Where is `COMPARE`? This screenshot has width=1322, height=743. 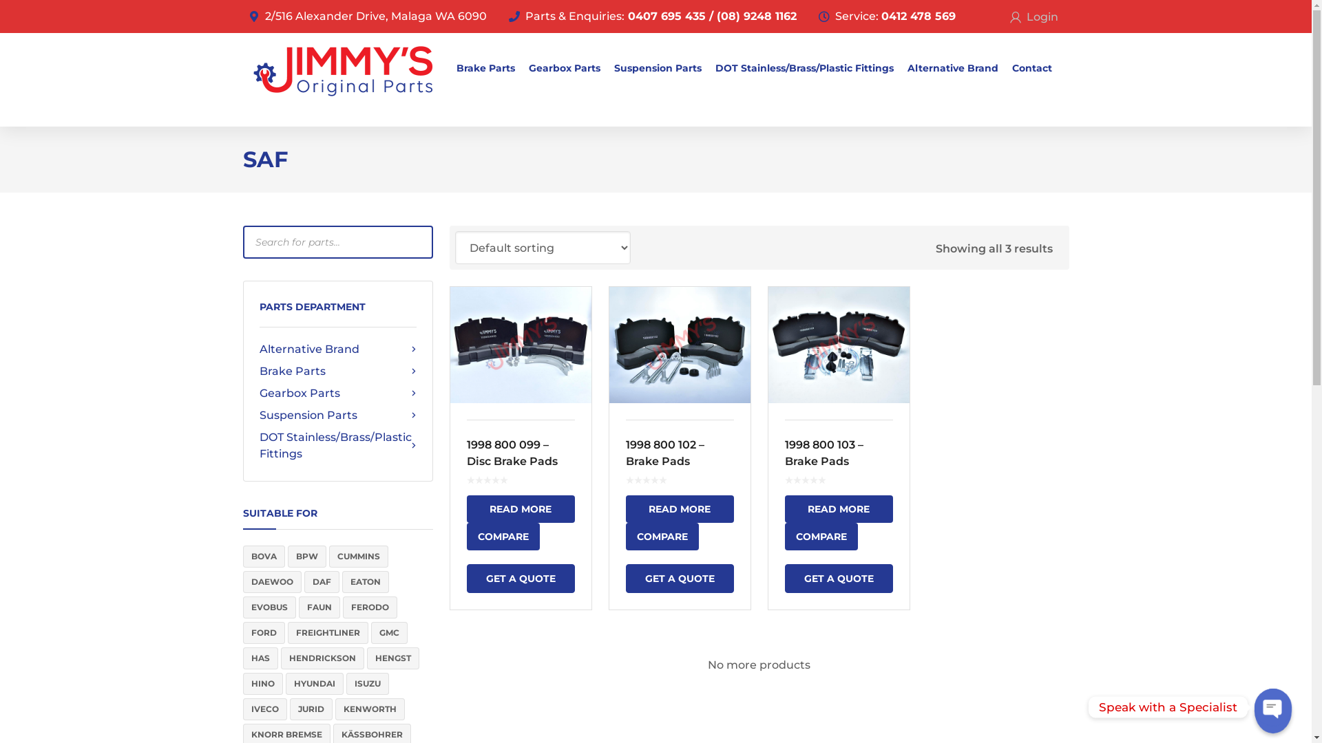
COMPARE is located at coordinates (503, 537).